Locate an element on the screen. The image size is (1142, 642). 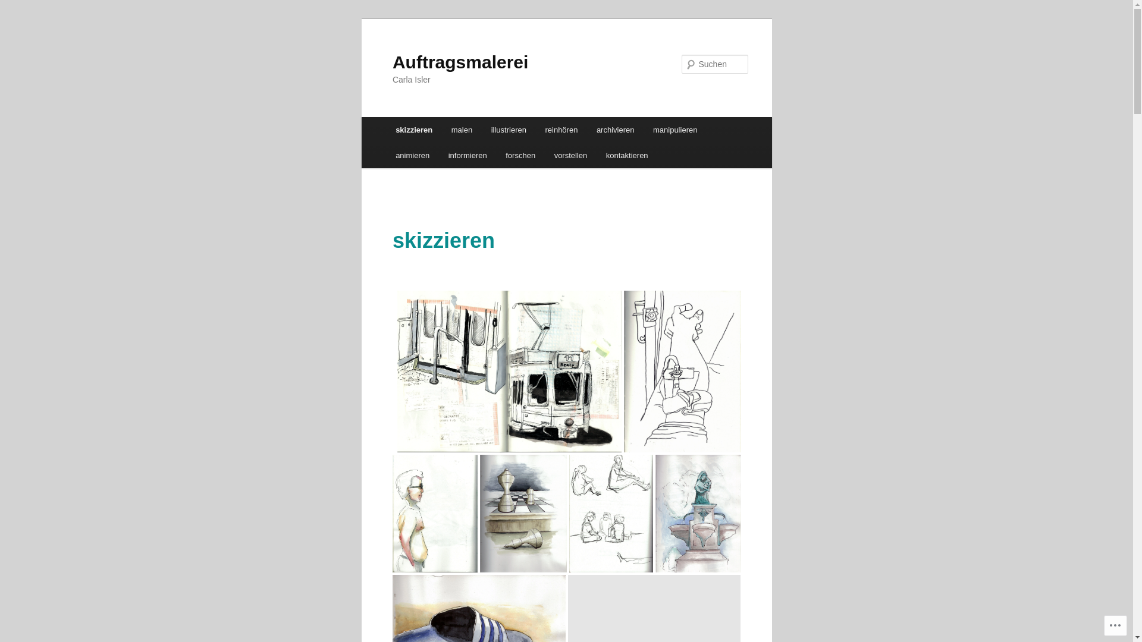
Zum Inhalt wechseln is located at coordinates (18, 18).